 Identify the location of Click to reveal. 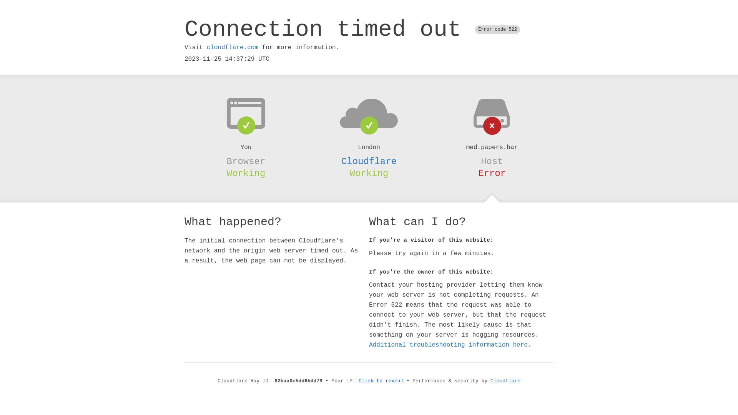
(381, 381).